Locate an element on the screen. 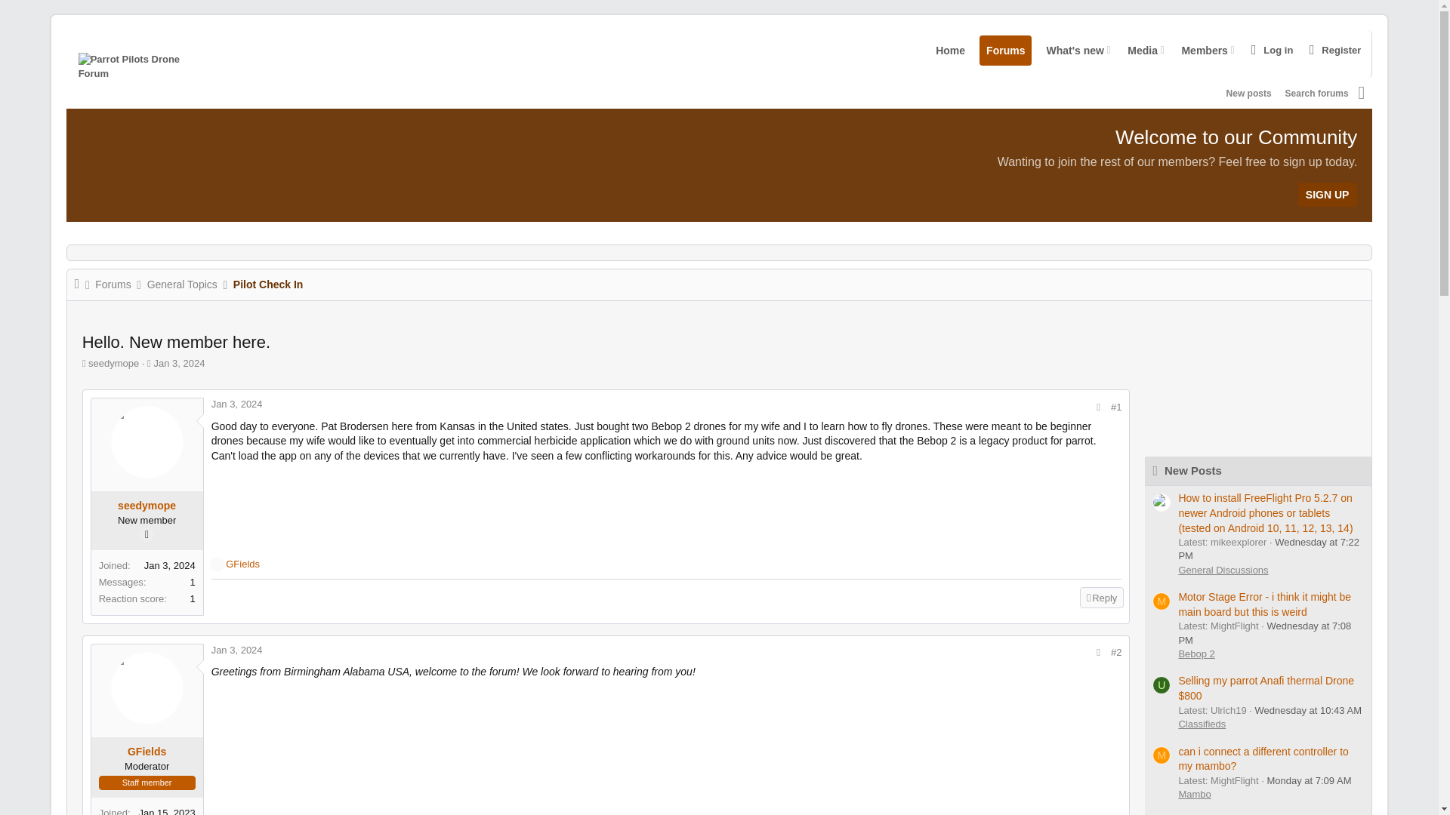  Media is located at coordinates (1083, 54).